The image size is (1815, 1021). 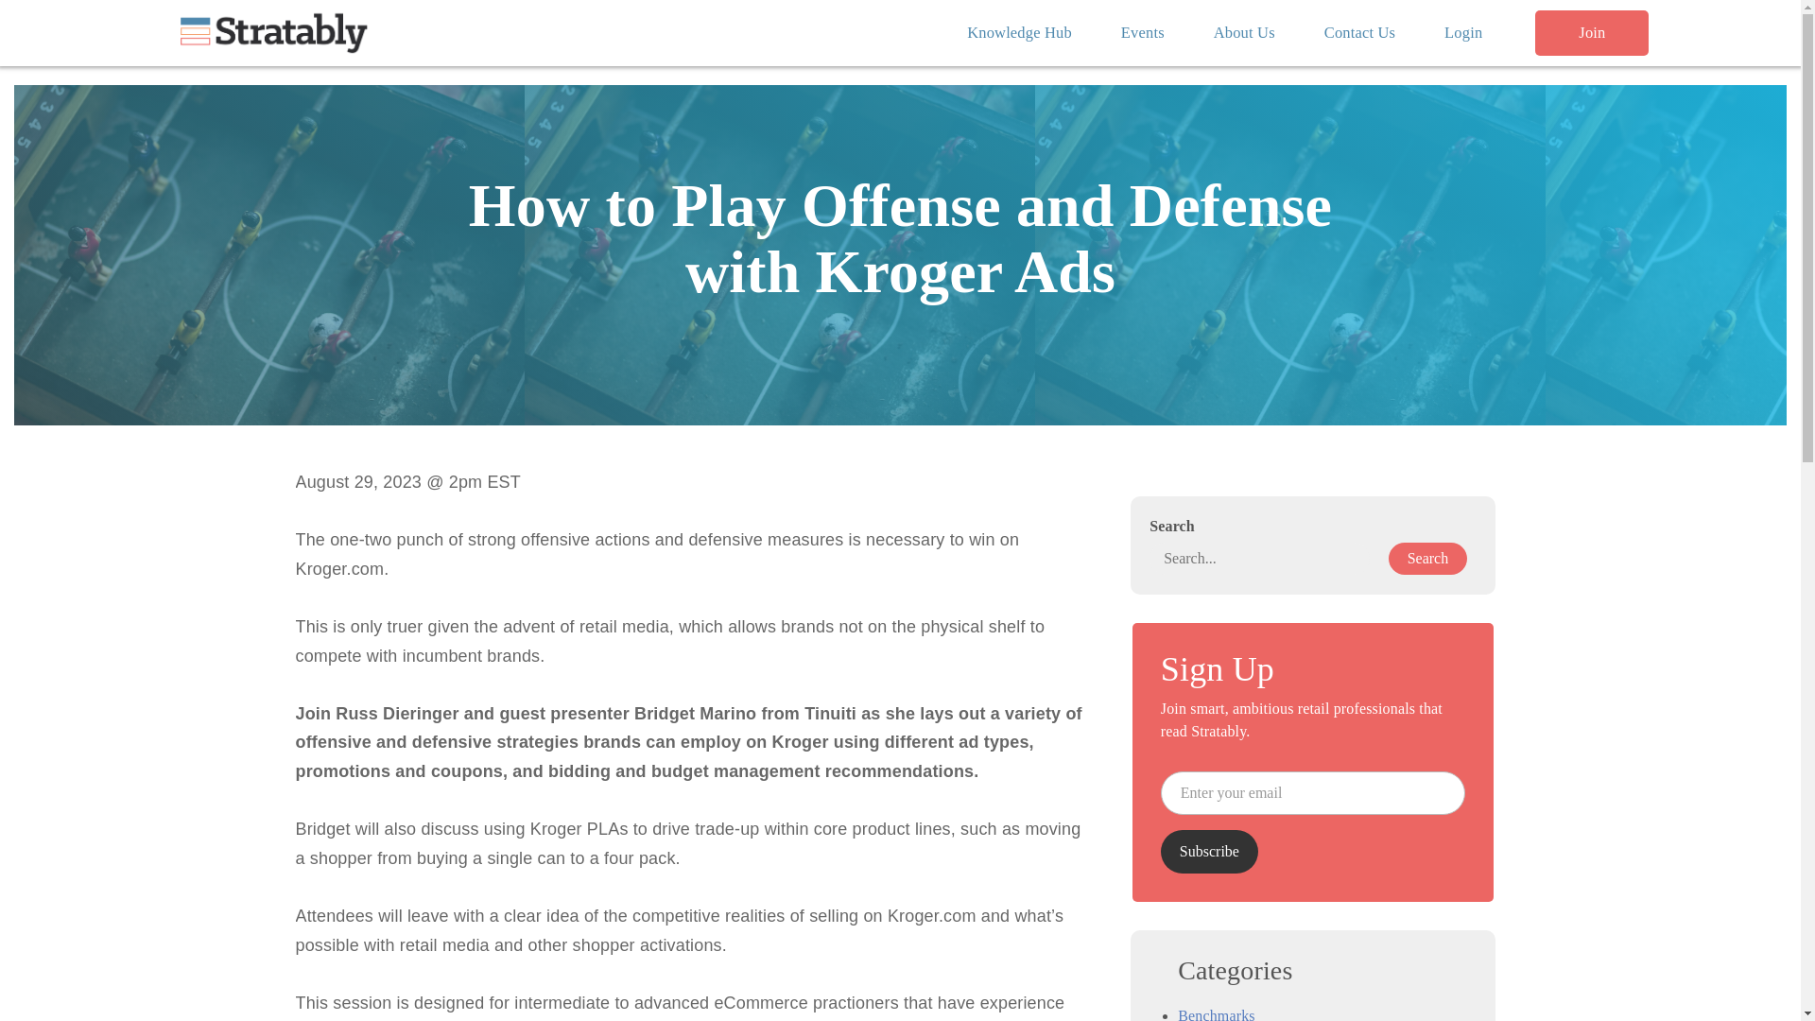 I want to click on About Us, so click(x=1244, y=33).